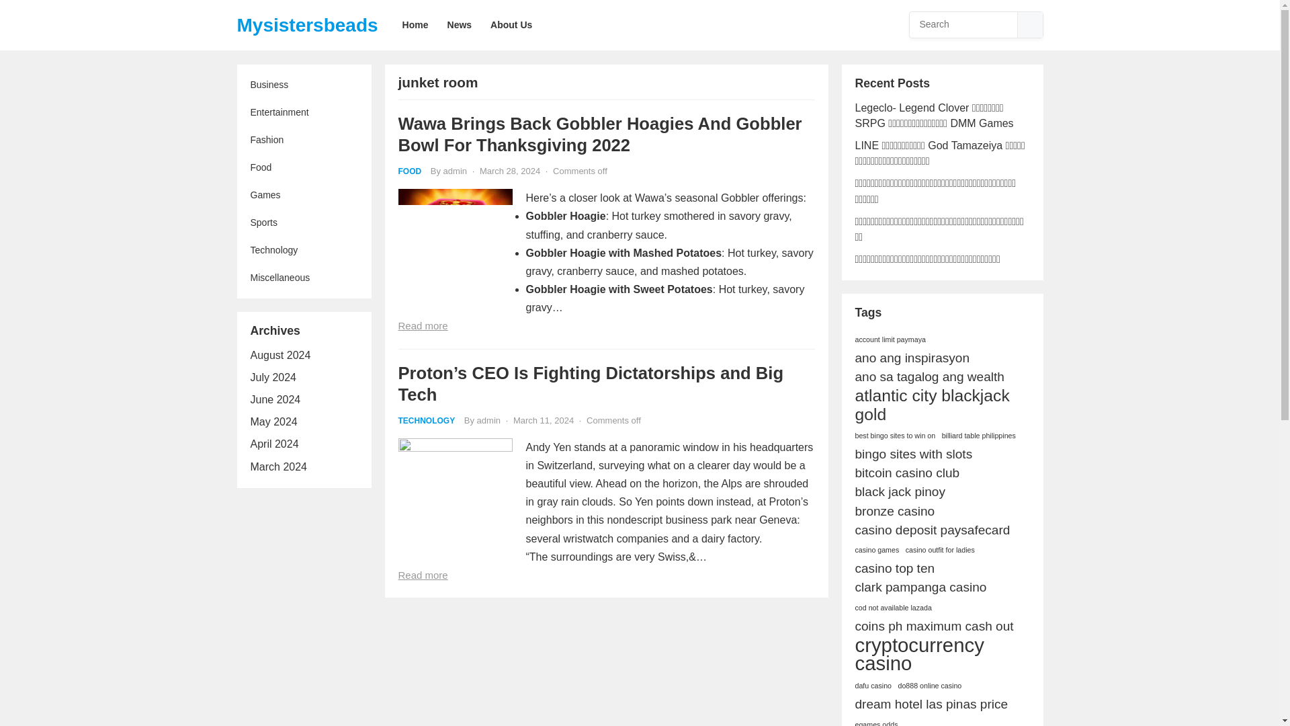  I want to click on July 2024, so click(273, 377).